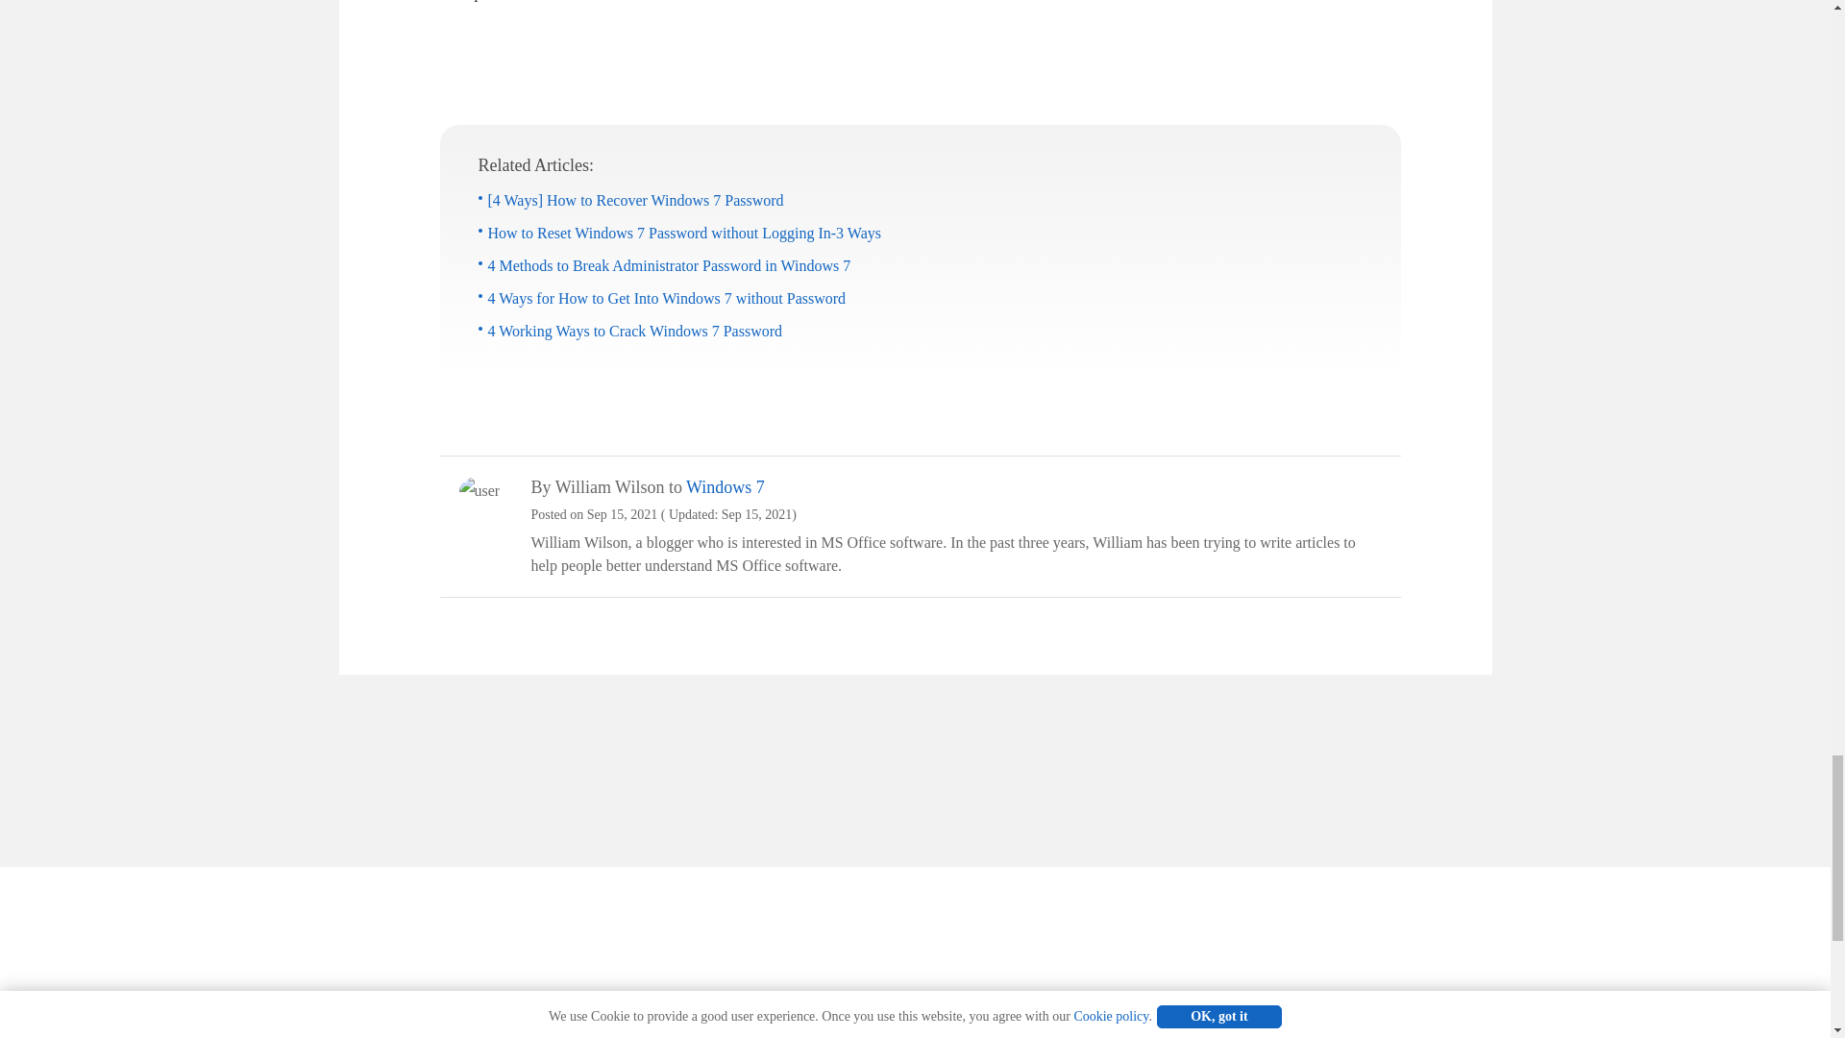  What do you see at coordinates (1438, 1025) in the screenshot?
I see `youtube` at bounding box center [1438, 1025].